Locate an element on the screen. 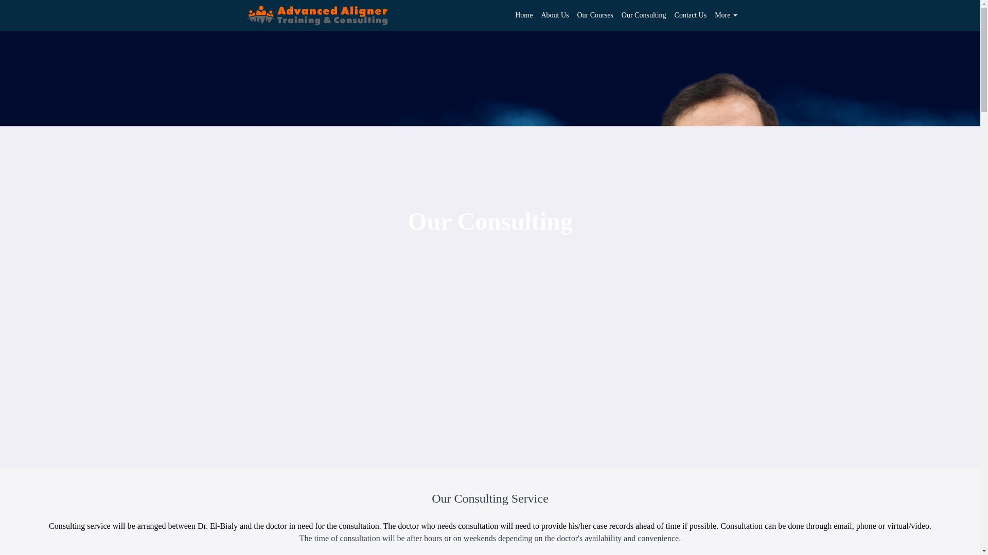 The width and height of the screenshot is (988, 555). Our Courses is located at coordinates (595, 15).